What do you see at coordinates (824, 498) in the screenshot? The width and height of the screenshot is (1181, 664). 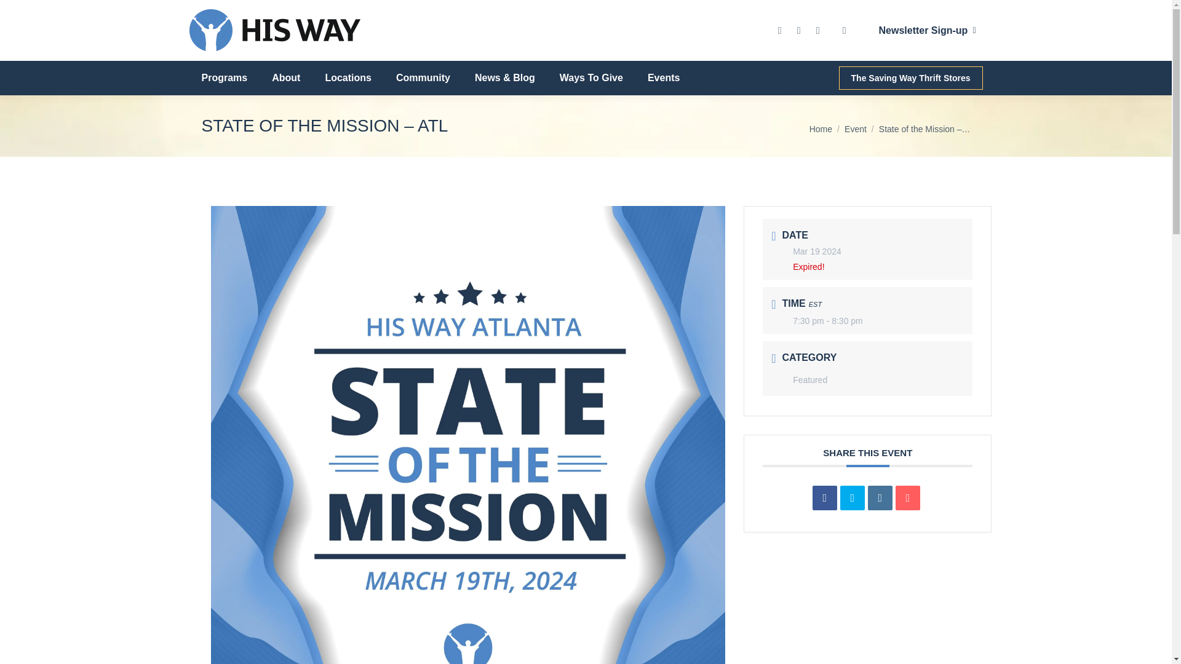 I see `Share on Facebook` at bounding box center [824, 498].